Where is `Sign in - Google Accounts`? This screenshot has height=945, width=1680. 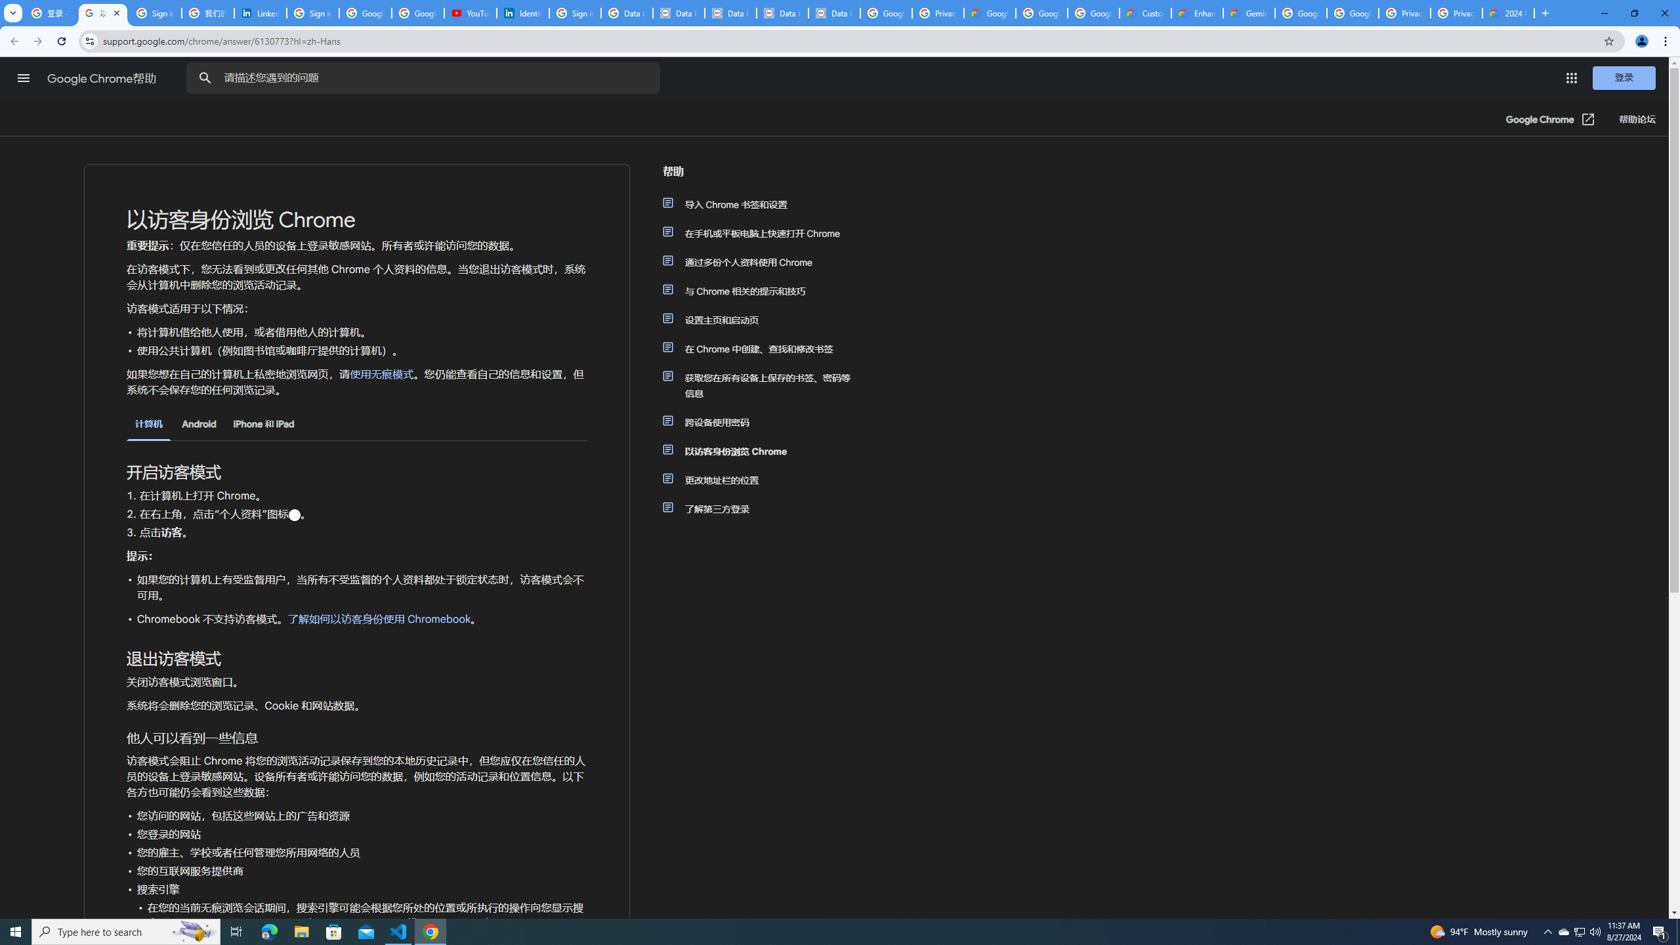 Sign in - Google Accounts is located at coordinates (574, 13).